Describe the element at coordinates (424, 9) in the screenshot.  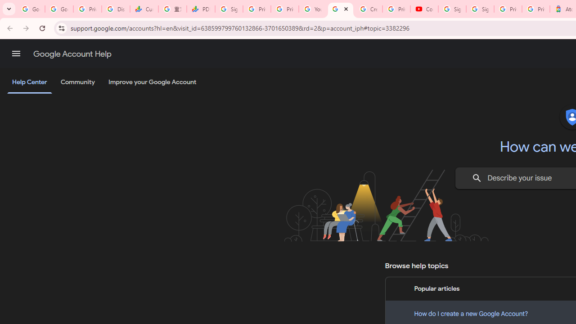
I see `Content Creator Programs & Opportunities - YouTube Creators` at that location.